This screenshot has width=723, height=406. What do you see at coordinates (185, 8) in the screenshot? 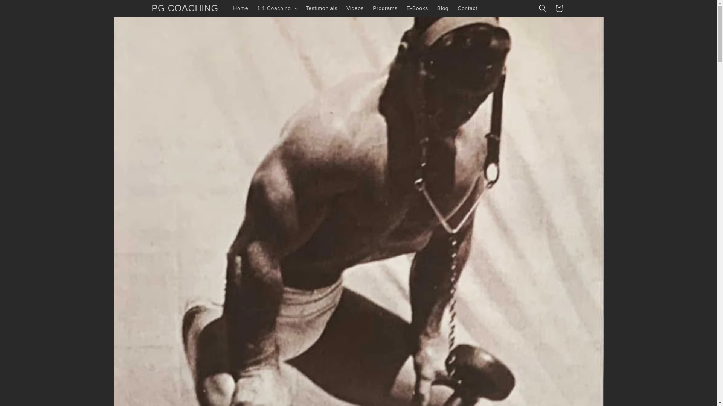
I see `PG COACHING` at bounding box center [185, 8].